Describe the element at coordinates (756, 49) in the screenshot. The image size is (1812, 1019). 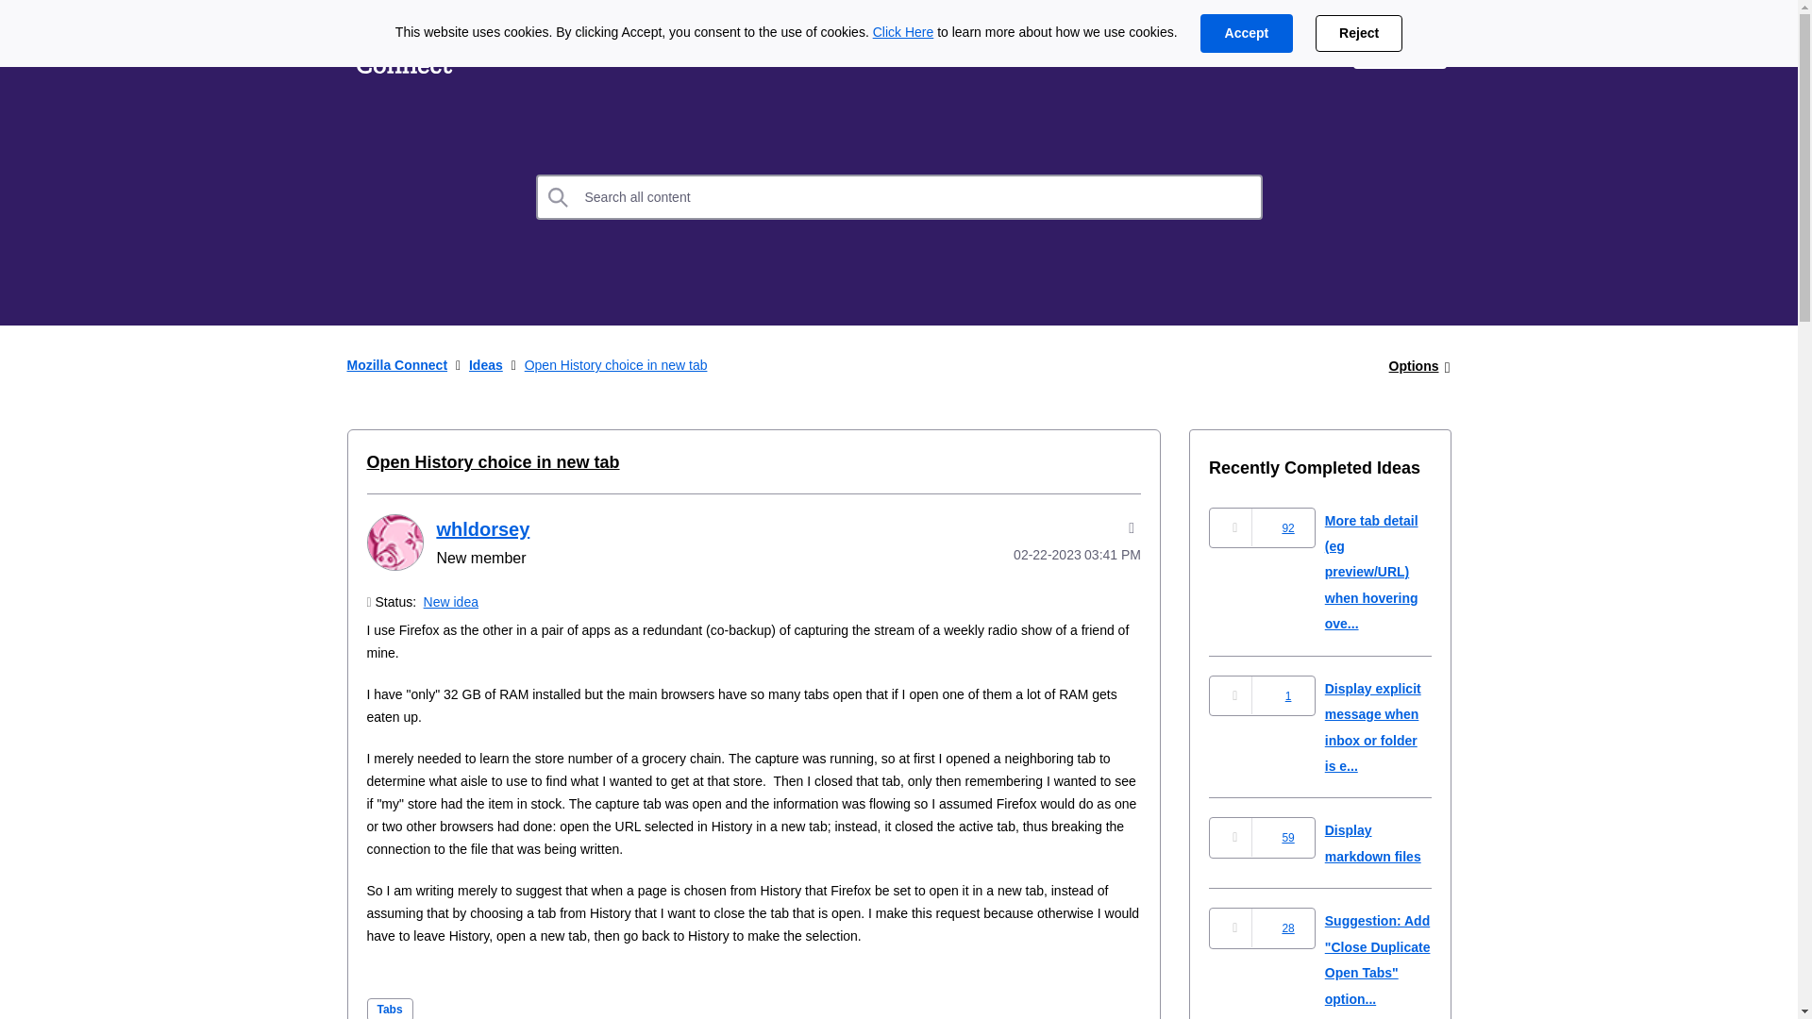
I see `Community` at that location.